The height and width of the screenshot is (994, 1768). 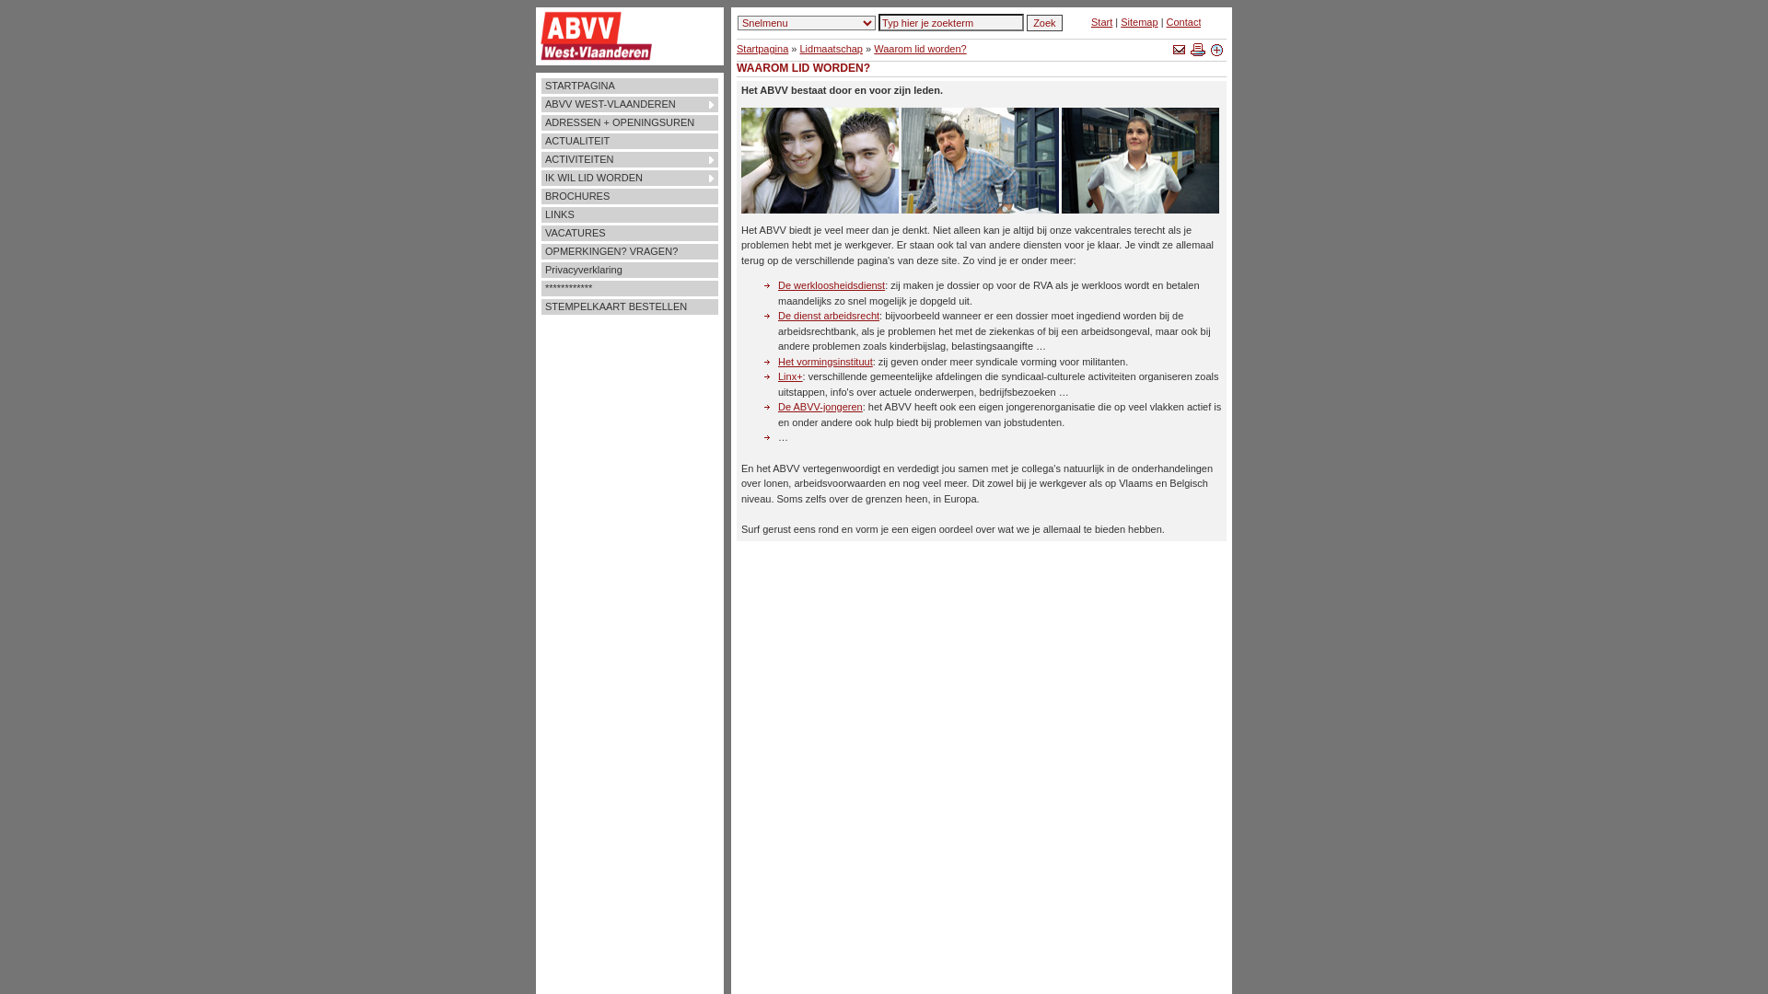 What do you see at coordinates (630, 271) in the screenshot?
I see `Privacyverklaring` at bounding box center [630, 271].